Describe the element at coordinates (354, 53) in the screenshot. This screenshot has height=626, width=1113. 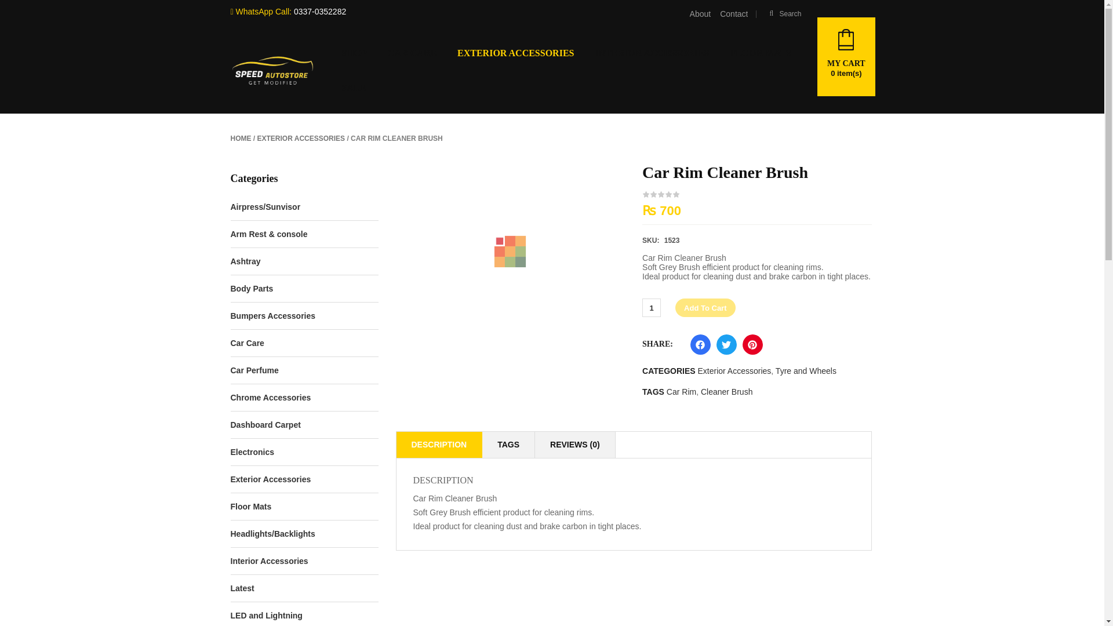
I see `SHOP` at that location.